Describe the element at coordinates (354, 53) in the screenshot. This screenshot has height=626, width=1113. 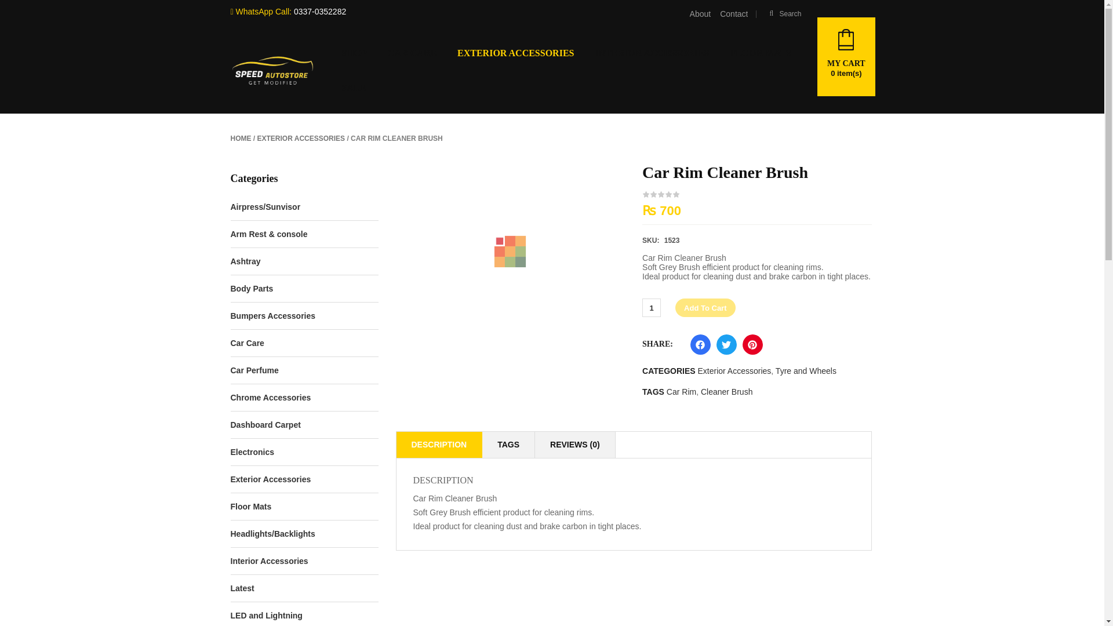
I see `SHOP` at that location.